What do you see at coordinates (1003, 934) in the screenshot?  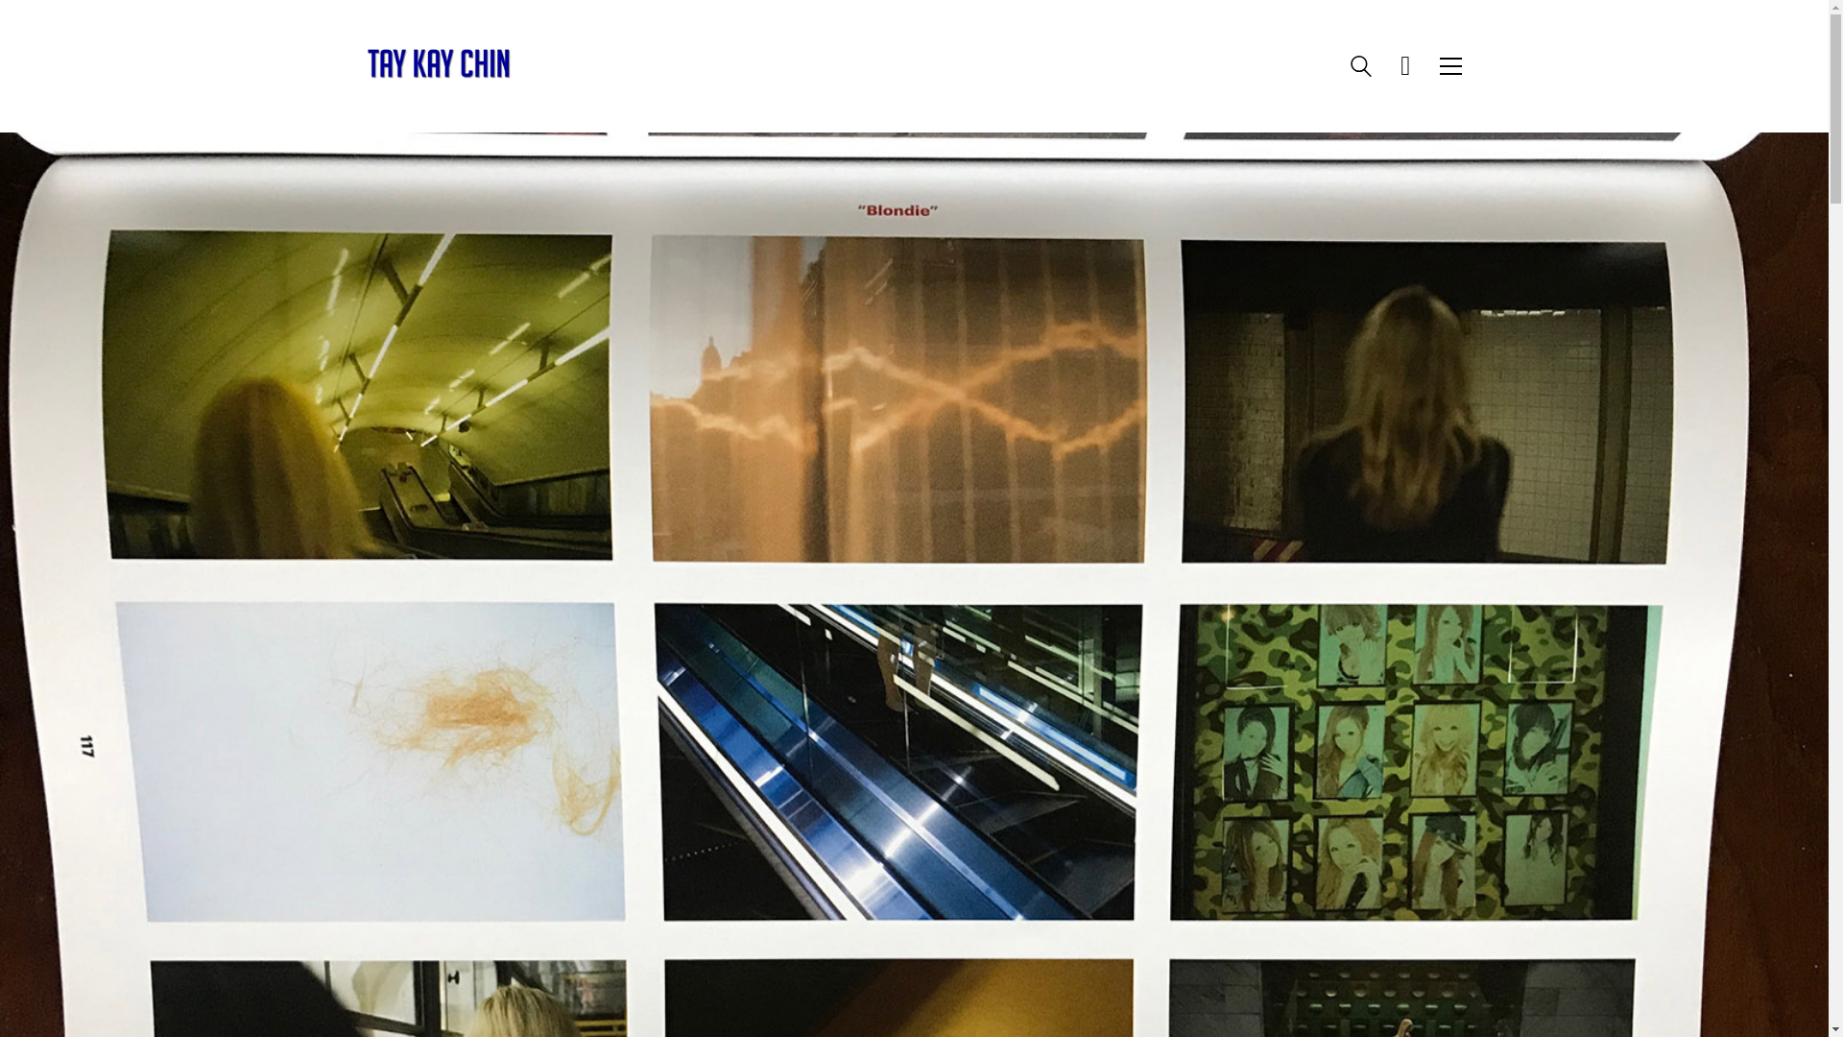 I see `Instagram` at bounding box center [1003, 934].